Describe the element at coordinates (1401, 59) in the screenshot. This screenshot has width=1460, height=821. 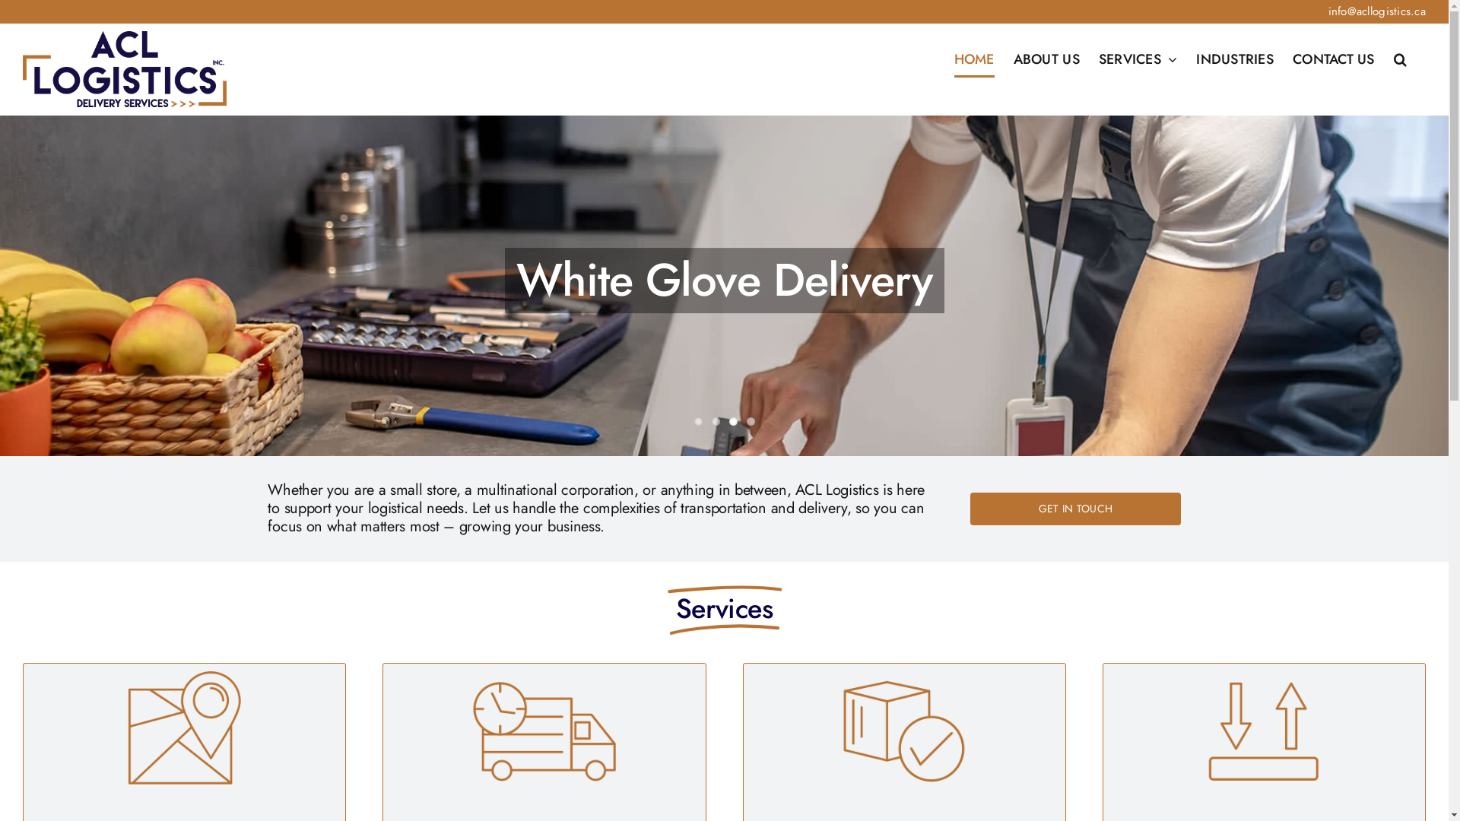
I see `Search` at that location.